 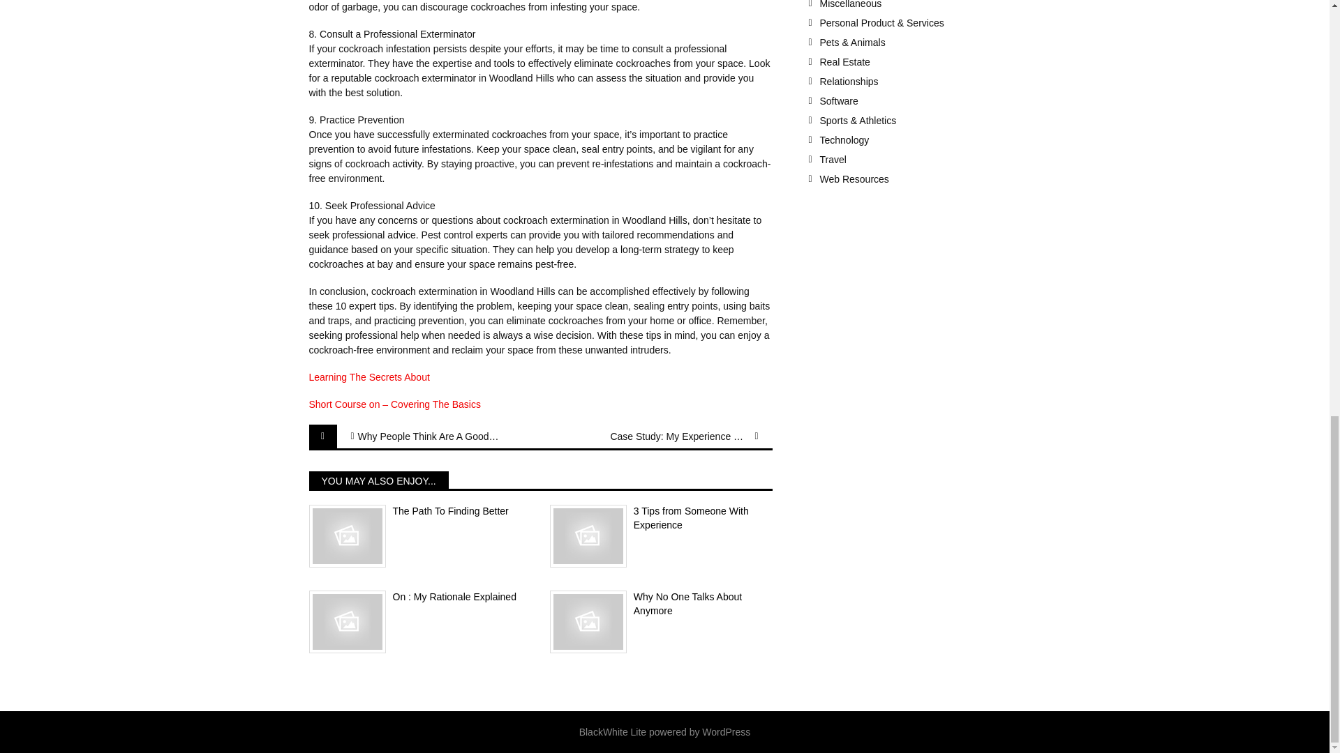 I want to click on Case Study: My Experience With, so click(x=680, y=436).